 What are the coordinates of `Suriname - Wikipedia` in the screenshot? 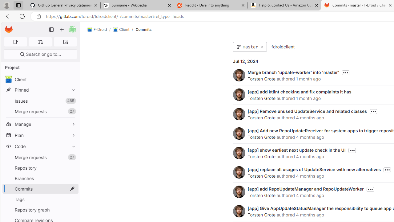 It's located at (137, 6).